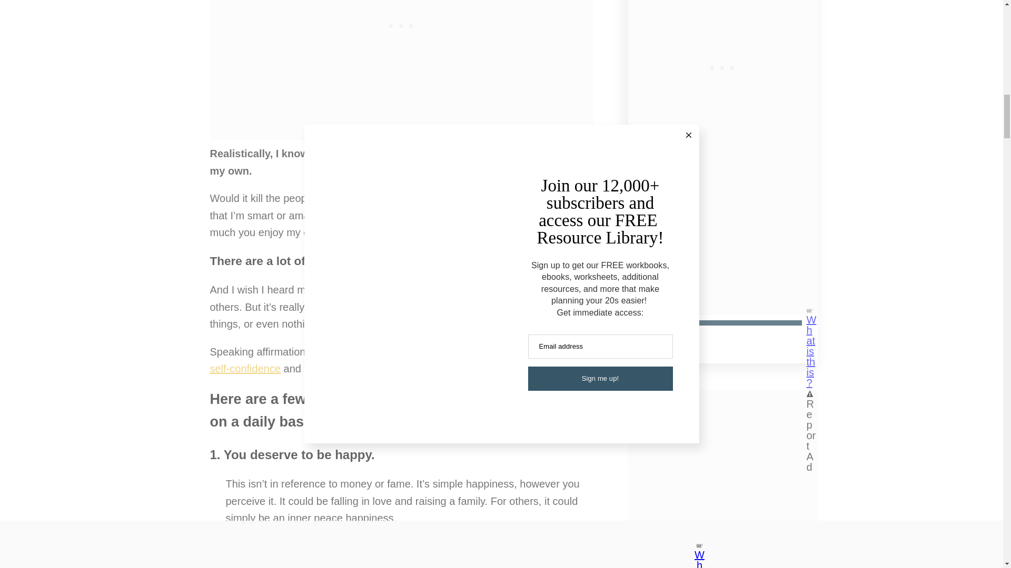  What do you see at coordinates (401, 552) in the screenshot?
I see `3rd party ad content` at bounding box center [401, 552].